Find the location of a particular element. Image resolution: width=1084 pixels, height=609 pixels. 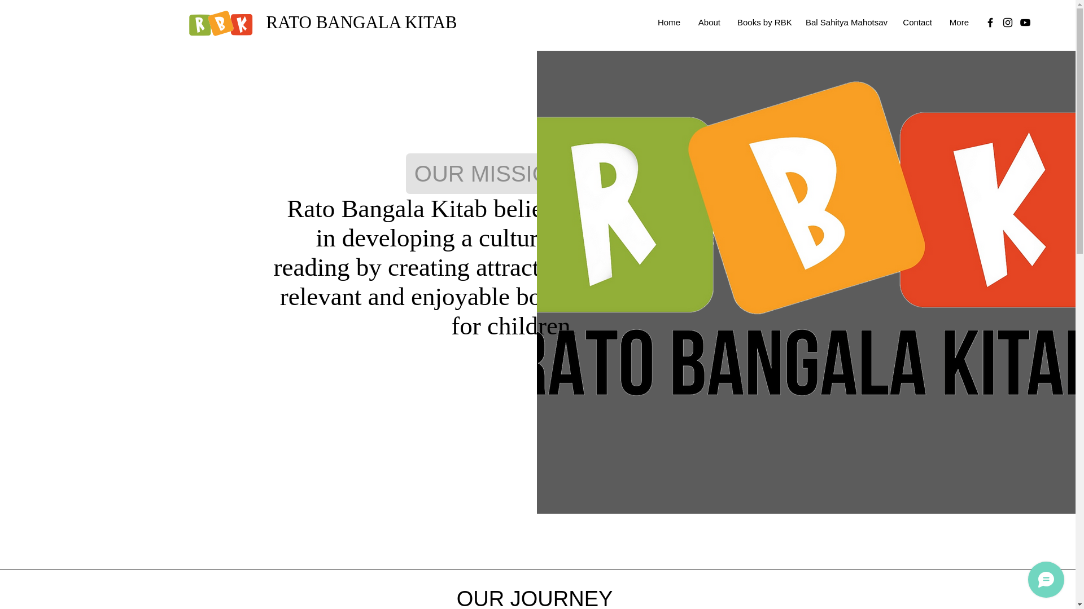

About is located at coordinates (708, 22).